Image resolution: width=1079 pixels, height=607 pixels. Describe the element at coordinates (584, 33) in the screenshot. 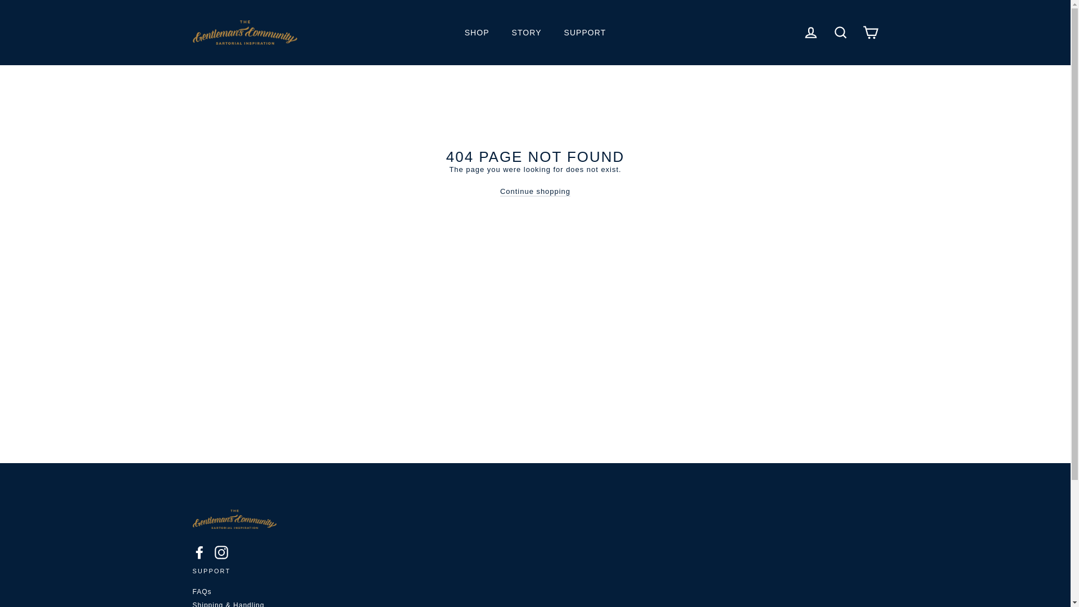

I see `SUPPORT` at that location.